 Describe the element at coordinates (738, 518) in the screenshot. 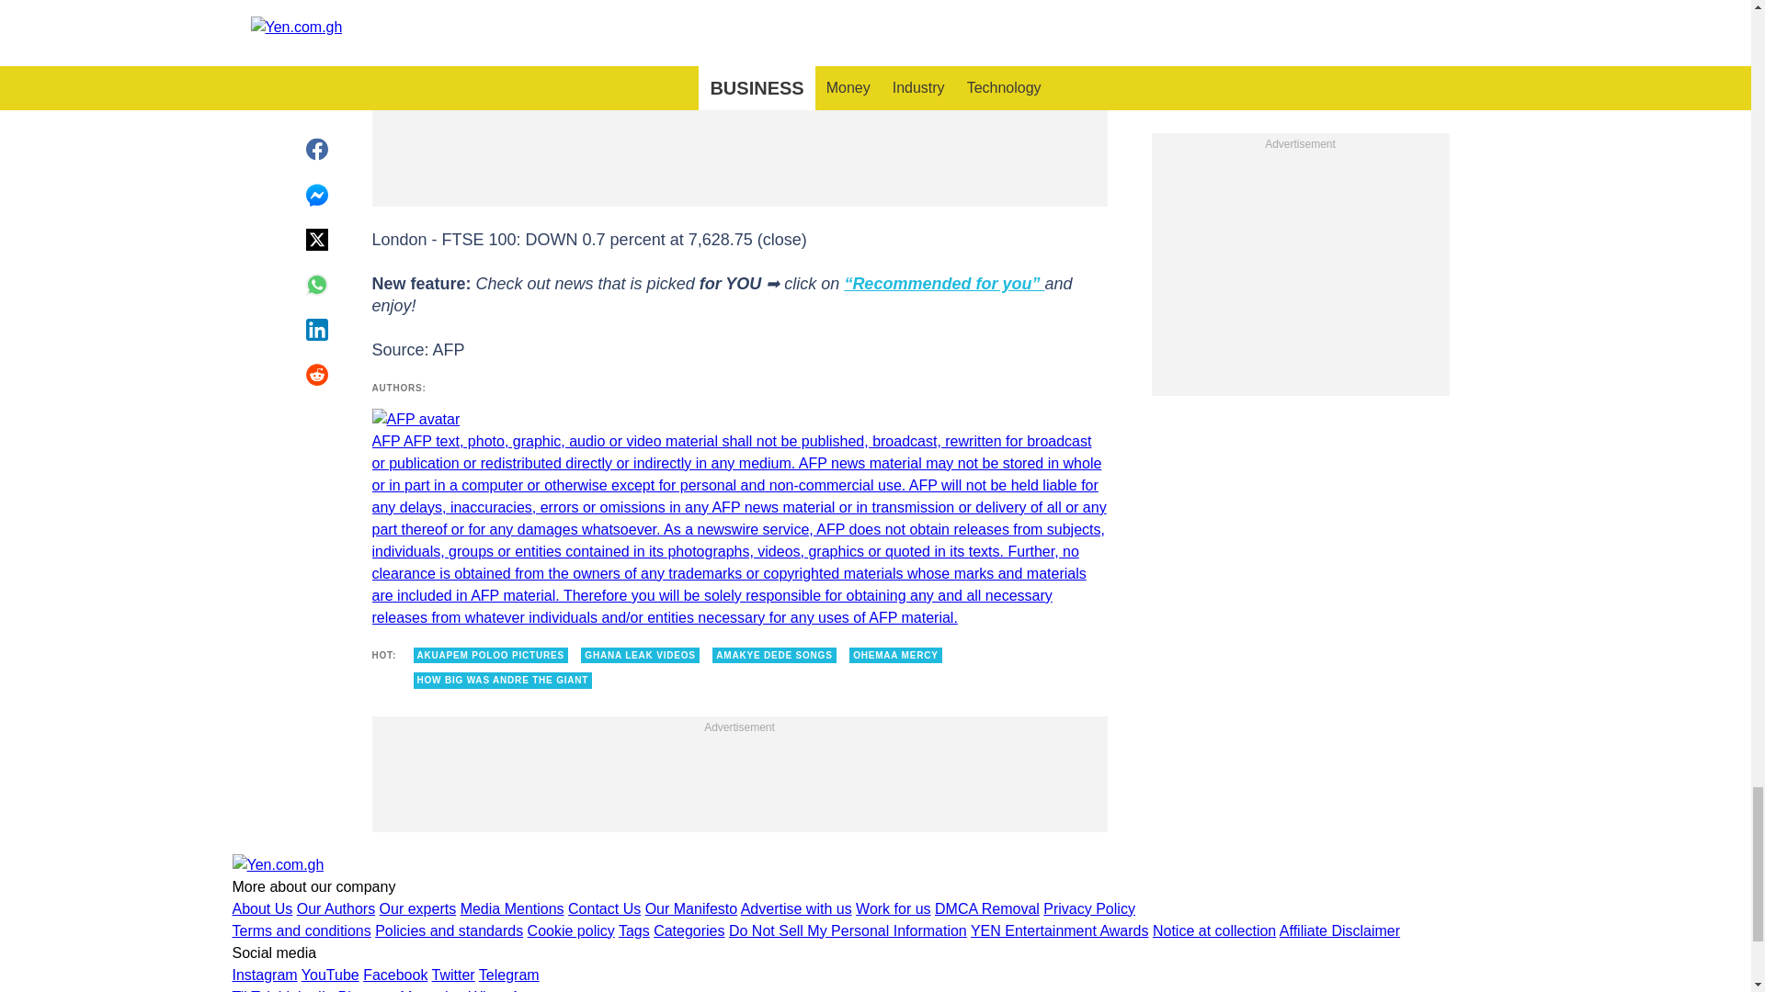

I see `Author page` at that location.